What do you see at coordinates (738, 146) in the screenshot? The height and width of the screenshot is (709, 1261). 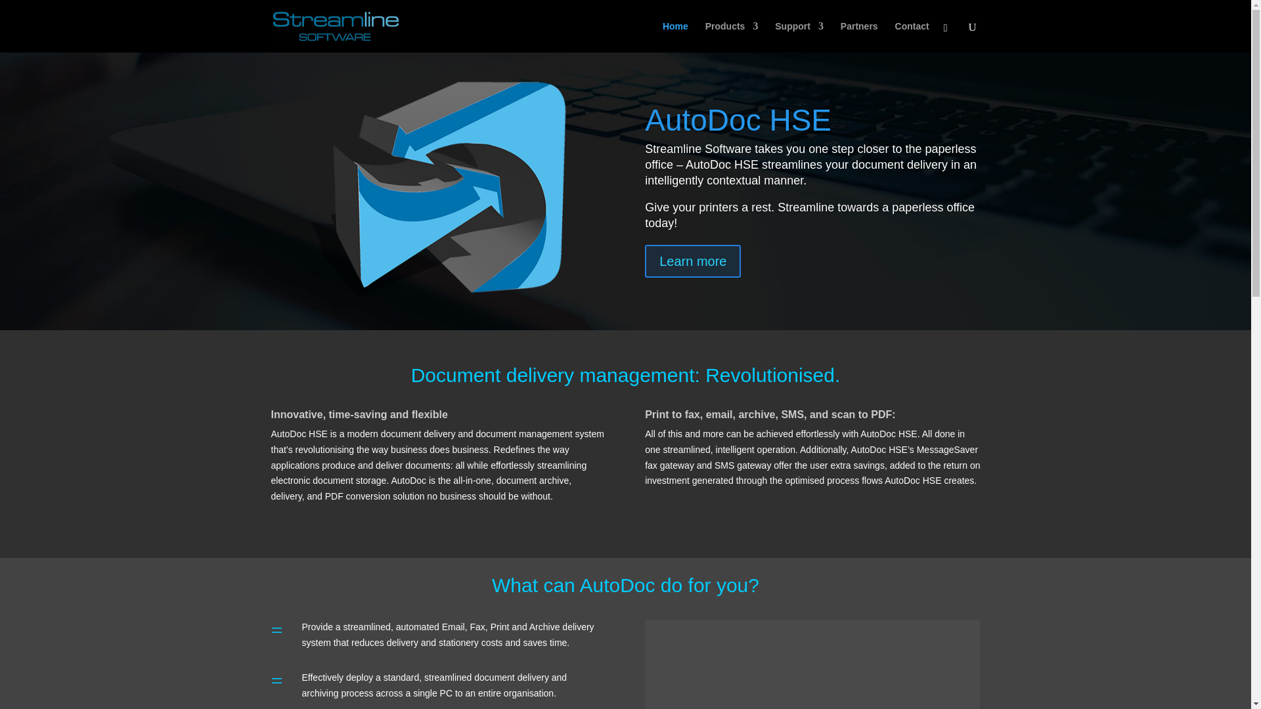 I see `AutoDoc HSE` at bounding box center [738, 146].